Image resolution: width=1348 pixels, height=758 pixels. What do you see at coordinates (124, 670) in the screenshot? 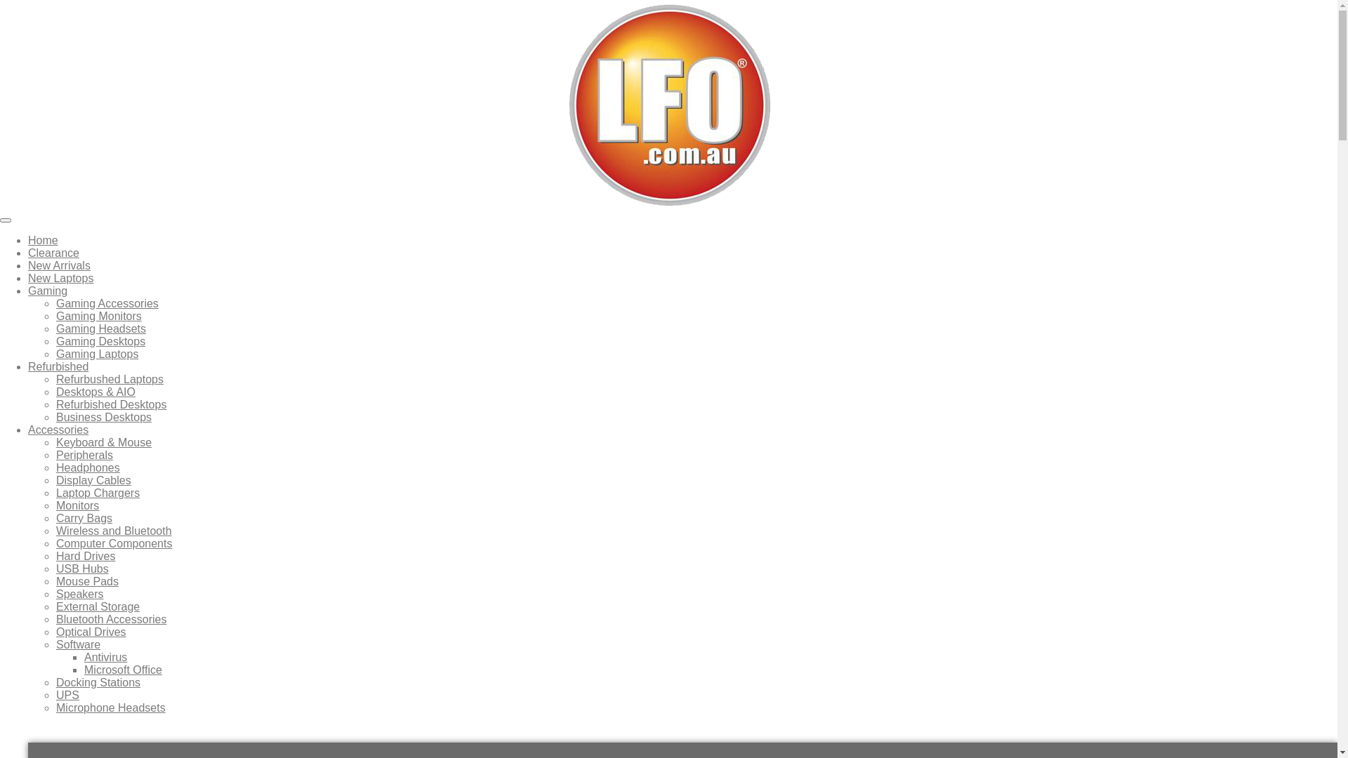
I see `Microsoft Office` at bounding box center [124, 670].